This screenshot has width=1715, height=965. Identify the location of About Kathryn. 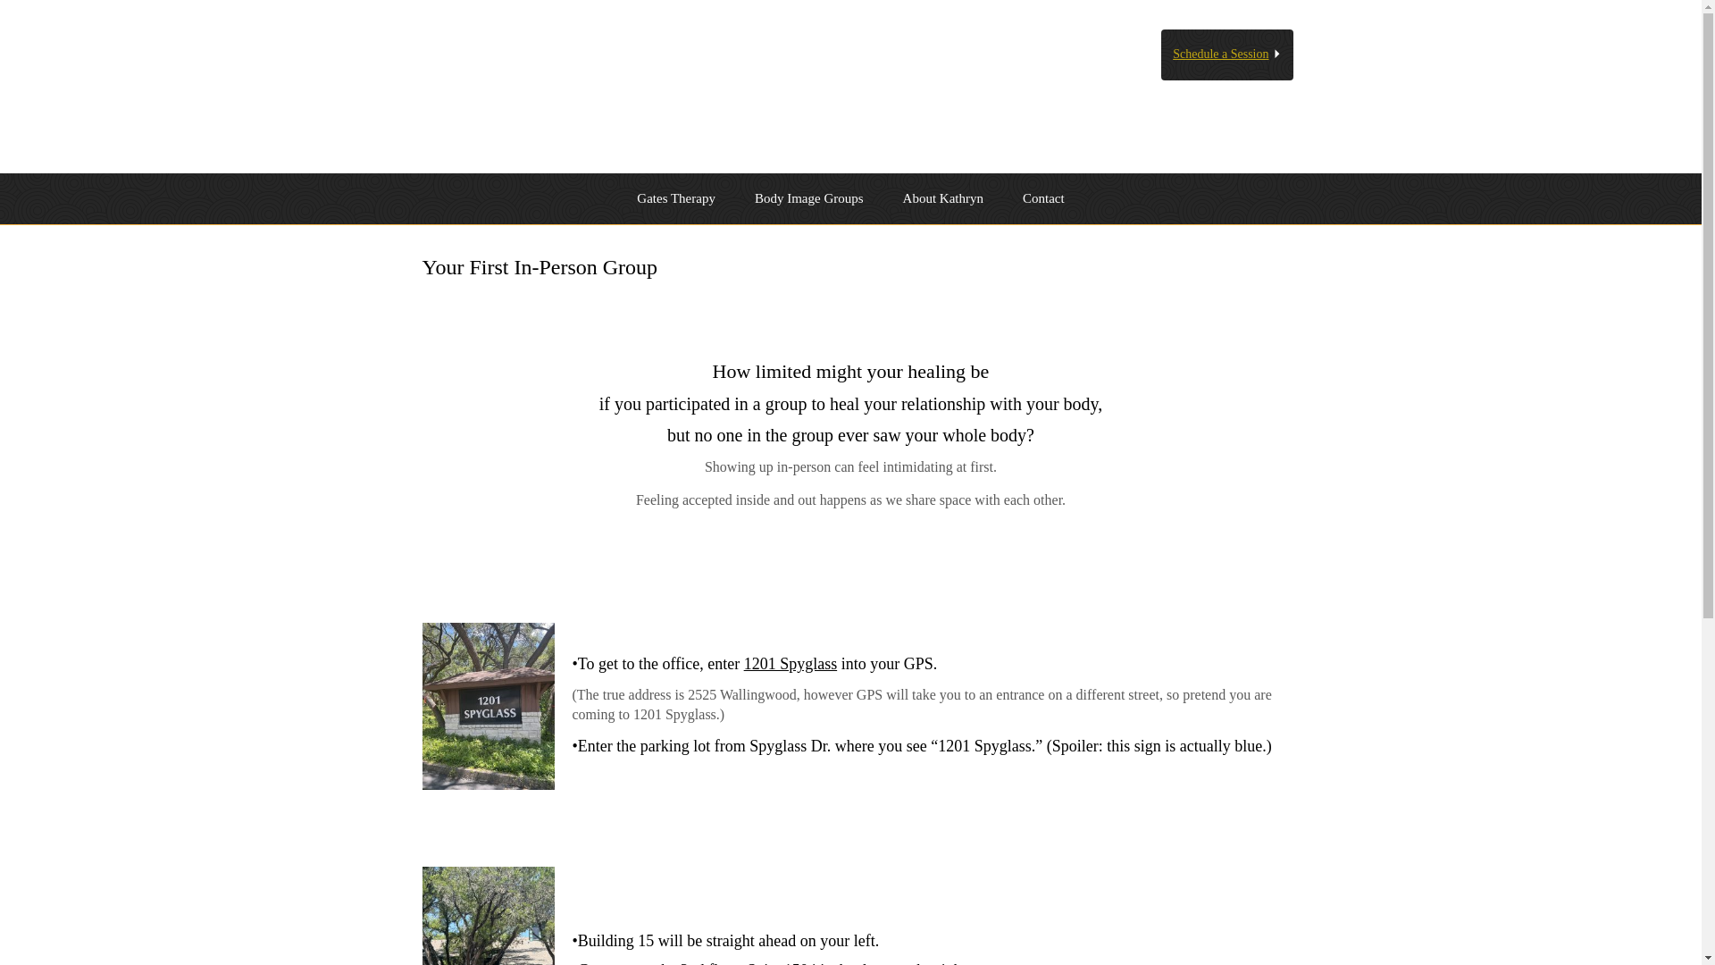
(943, 198).